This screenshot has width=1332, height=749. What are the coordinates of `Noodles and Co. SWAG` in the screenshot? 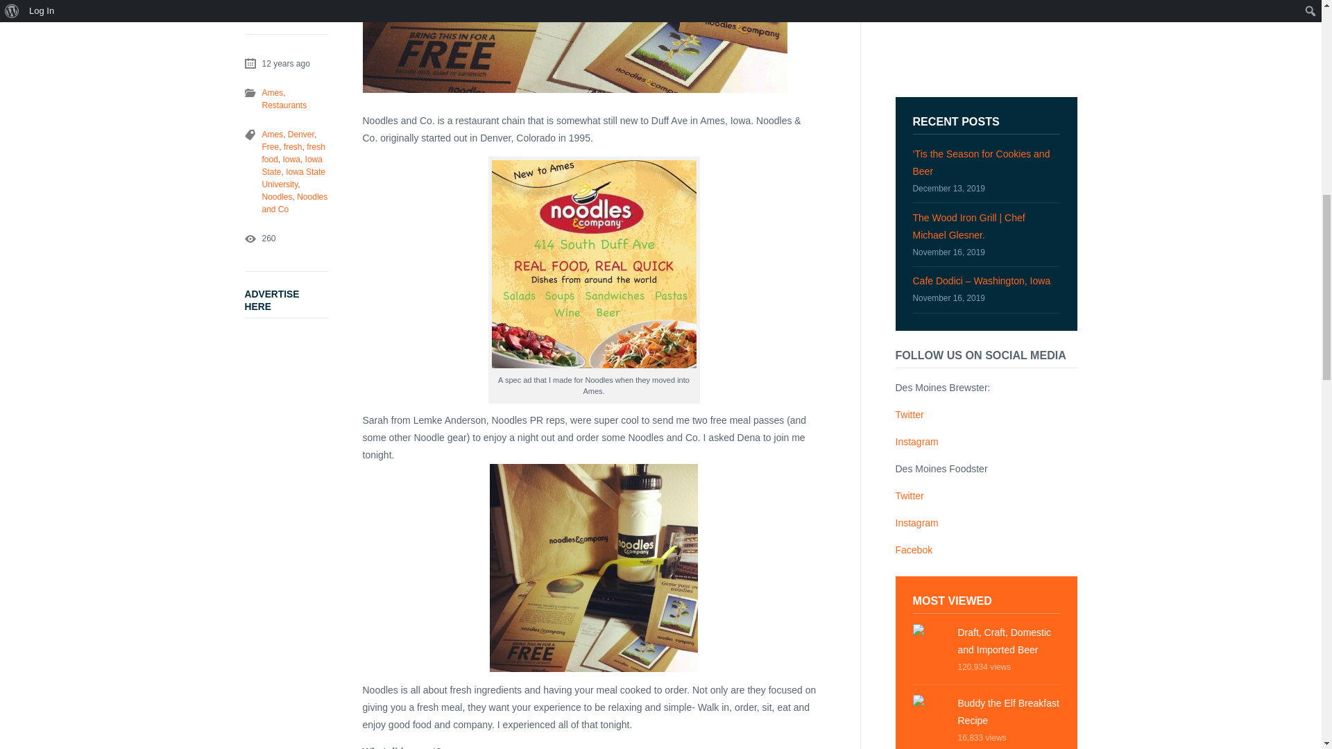 It's located at (594, 567).